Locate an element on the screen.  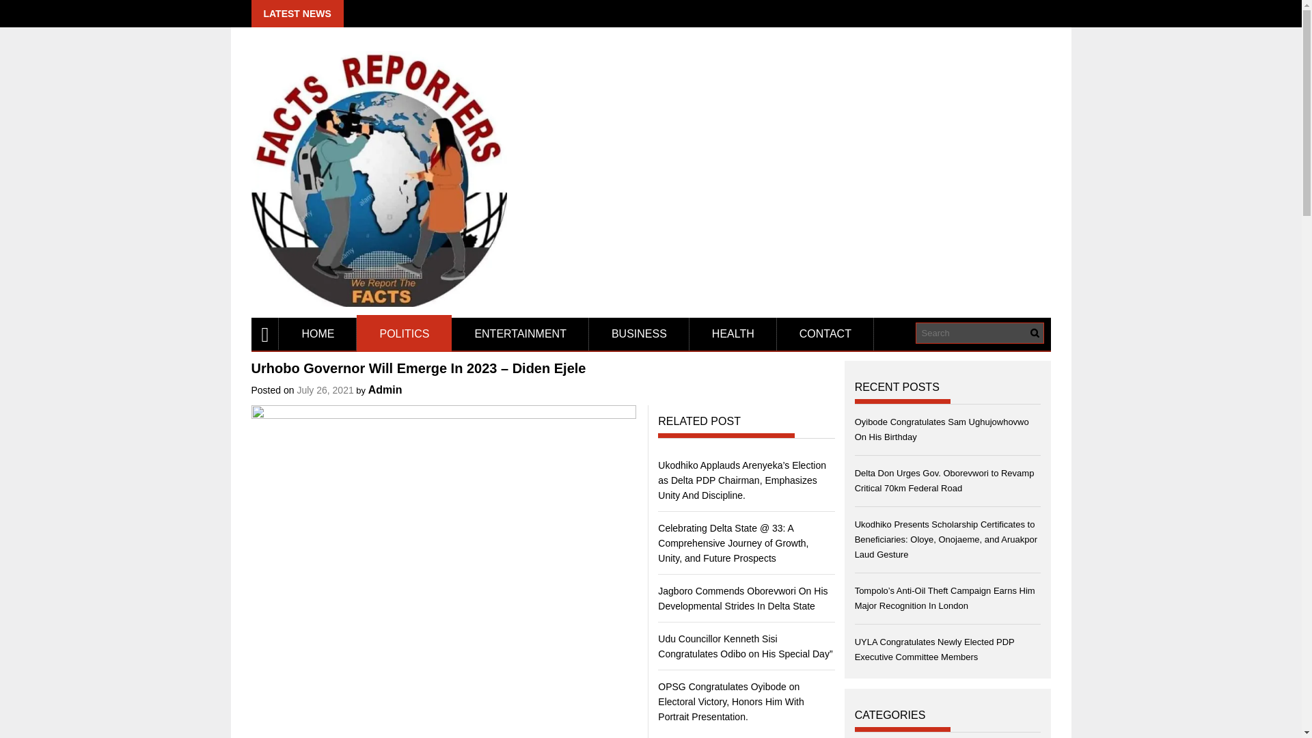
CONTACT is located at coordinates (825, 334).